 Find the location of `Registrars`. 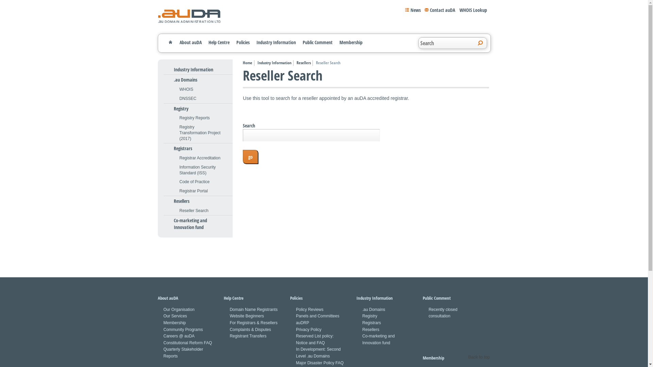

Registrars is located at coordinates (183, 148).